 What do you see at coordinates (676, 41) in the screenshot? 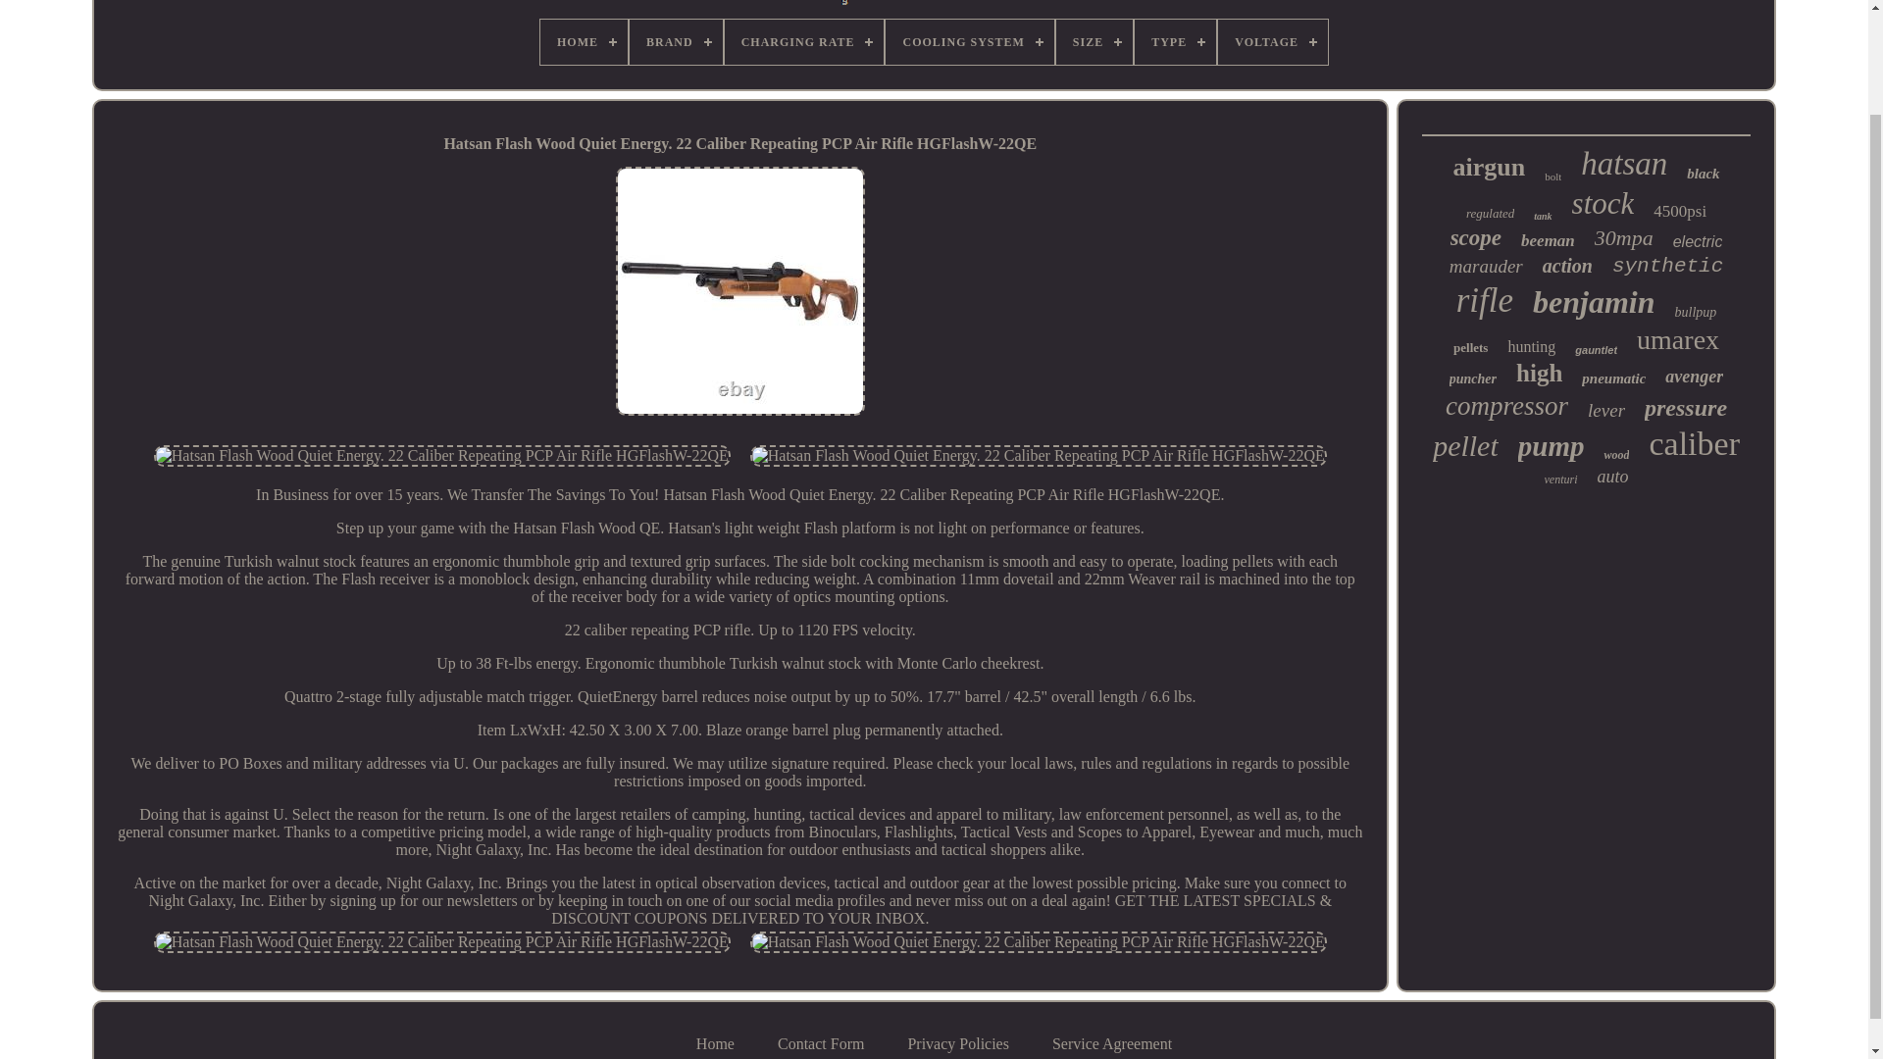
I see `BRAND` at bounding box center [676, 41].